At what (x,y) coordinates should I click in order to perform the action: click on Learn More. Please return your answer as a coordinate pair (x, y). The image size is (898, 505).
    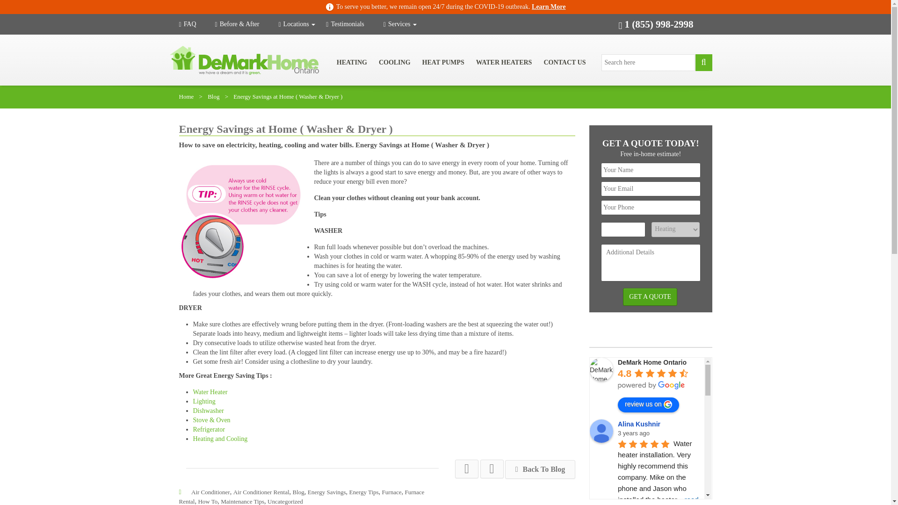
    Looking at the image, I should click on (548, 7).